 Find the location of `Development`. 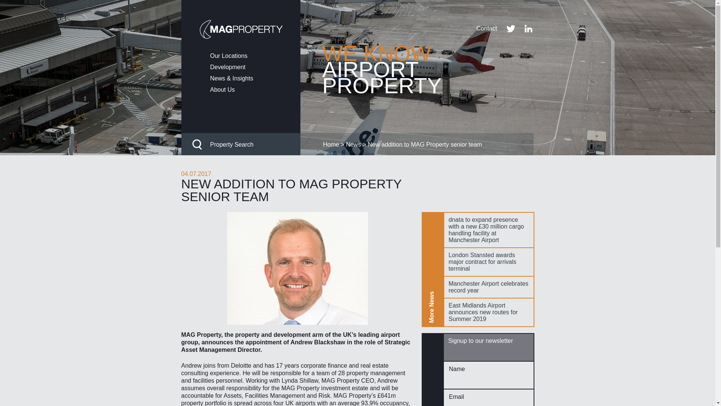

Development is located at coordinates (255, 67).